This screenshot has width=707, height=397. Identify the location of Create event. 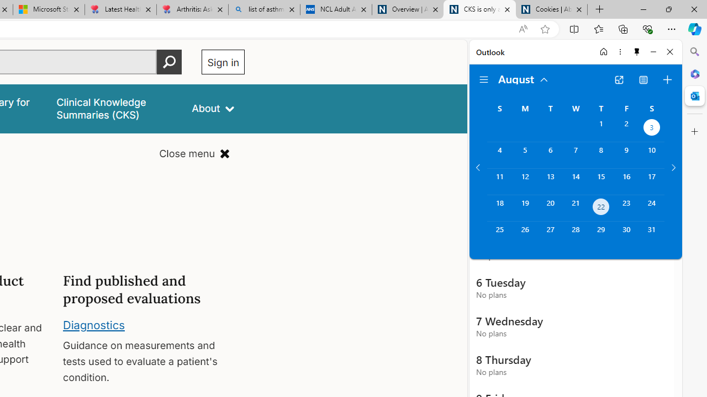
(667, 79).